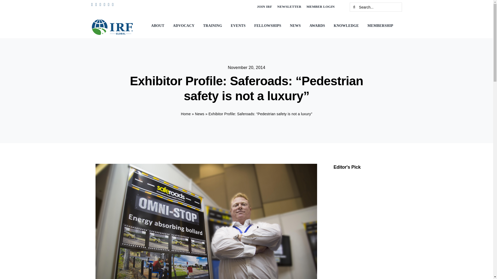 Image resolution: width=497 pixels, height=279 pixels. What do you see at coordinates (159, 26) in the screenshot?
I see `ABOUT` at bounding box center [159, 26].